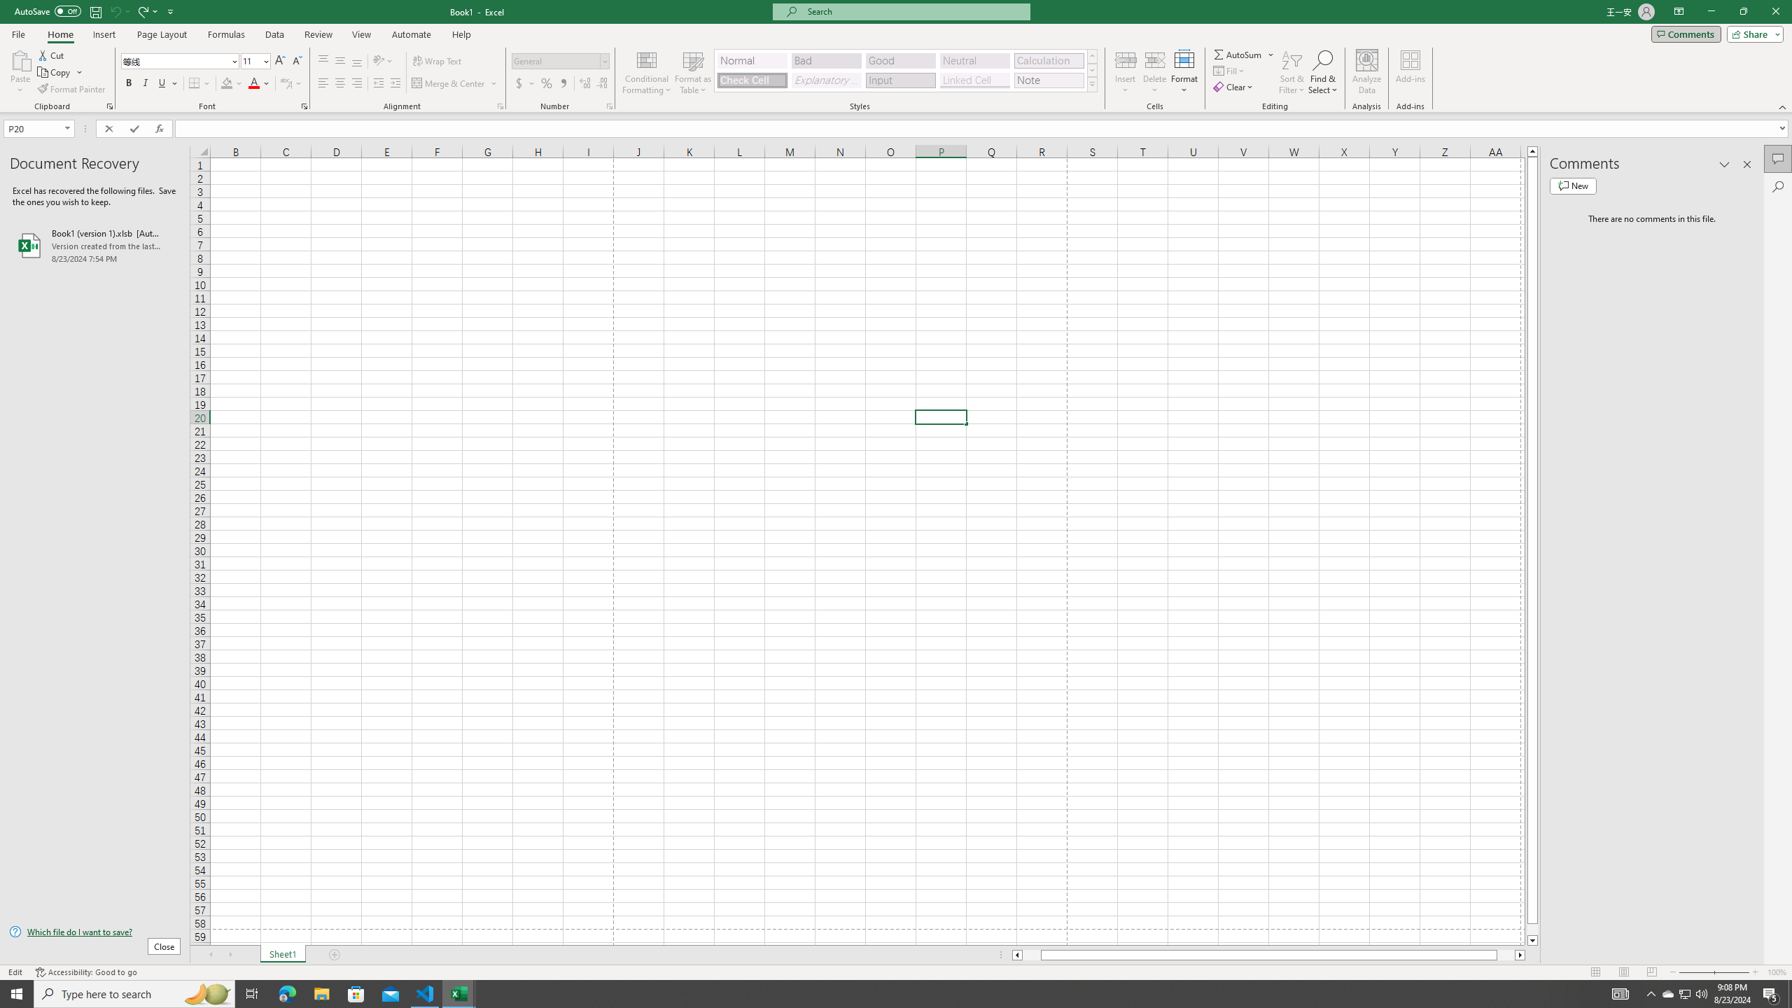 This screenshot has width=1792, height=1008. Describe the element at coordinates (73, 90) in the screenshot. I see `Format Painter` at that location.